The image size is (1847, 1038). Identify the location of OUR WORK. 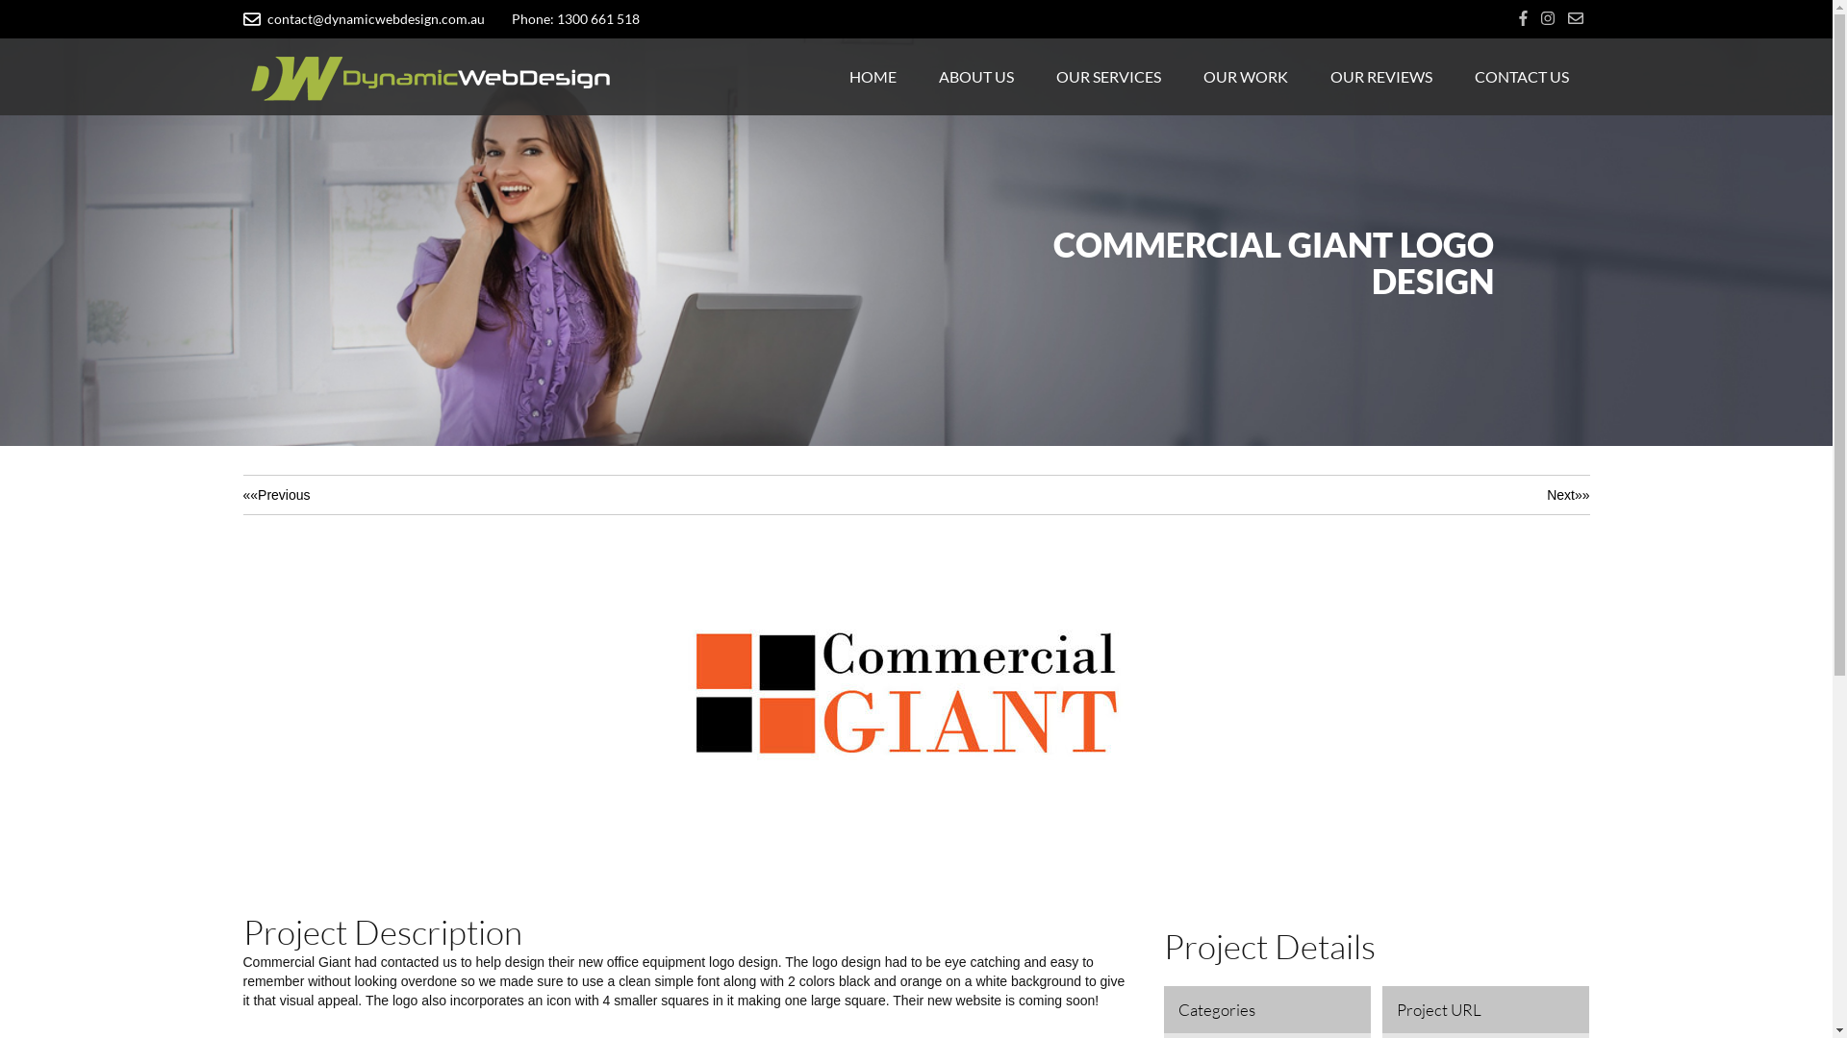
(1245, 77).